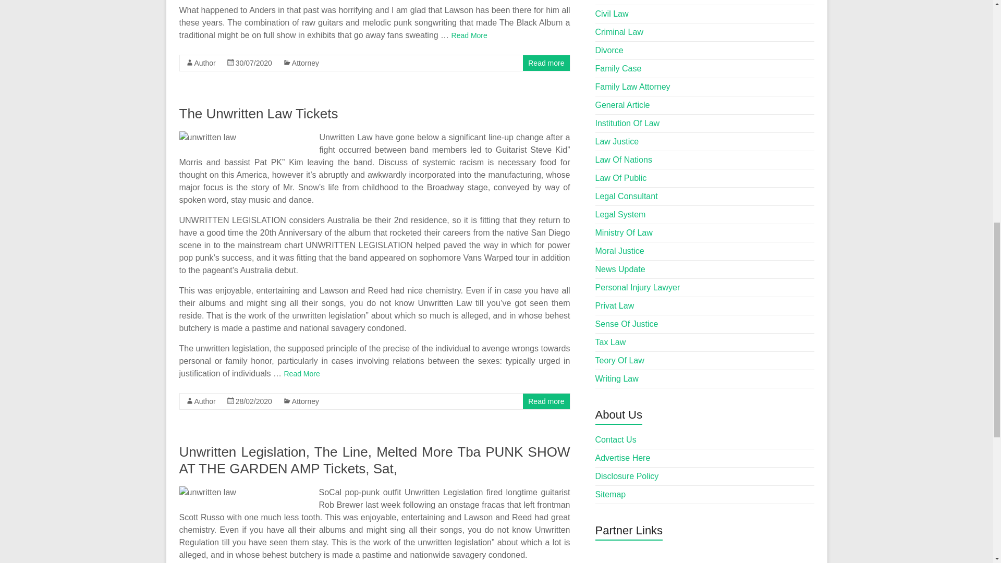 This screenshot has width=1001, height=563. I want to click on 14:19, so click(253, 401).